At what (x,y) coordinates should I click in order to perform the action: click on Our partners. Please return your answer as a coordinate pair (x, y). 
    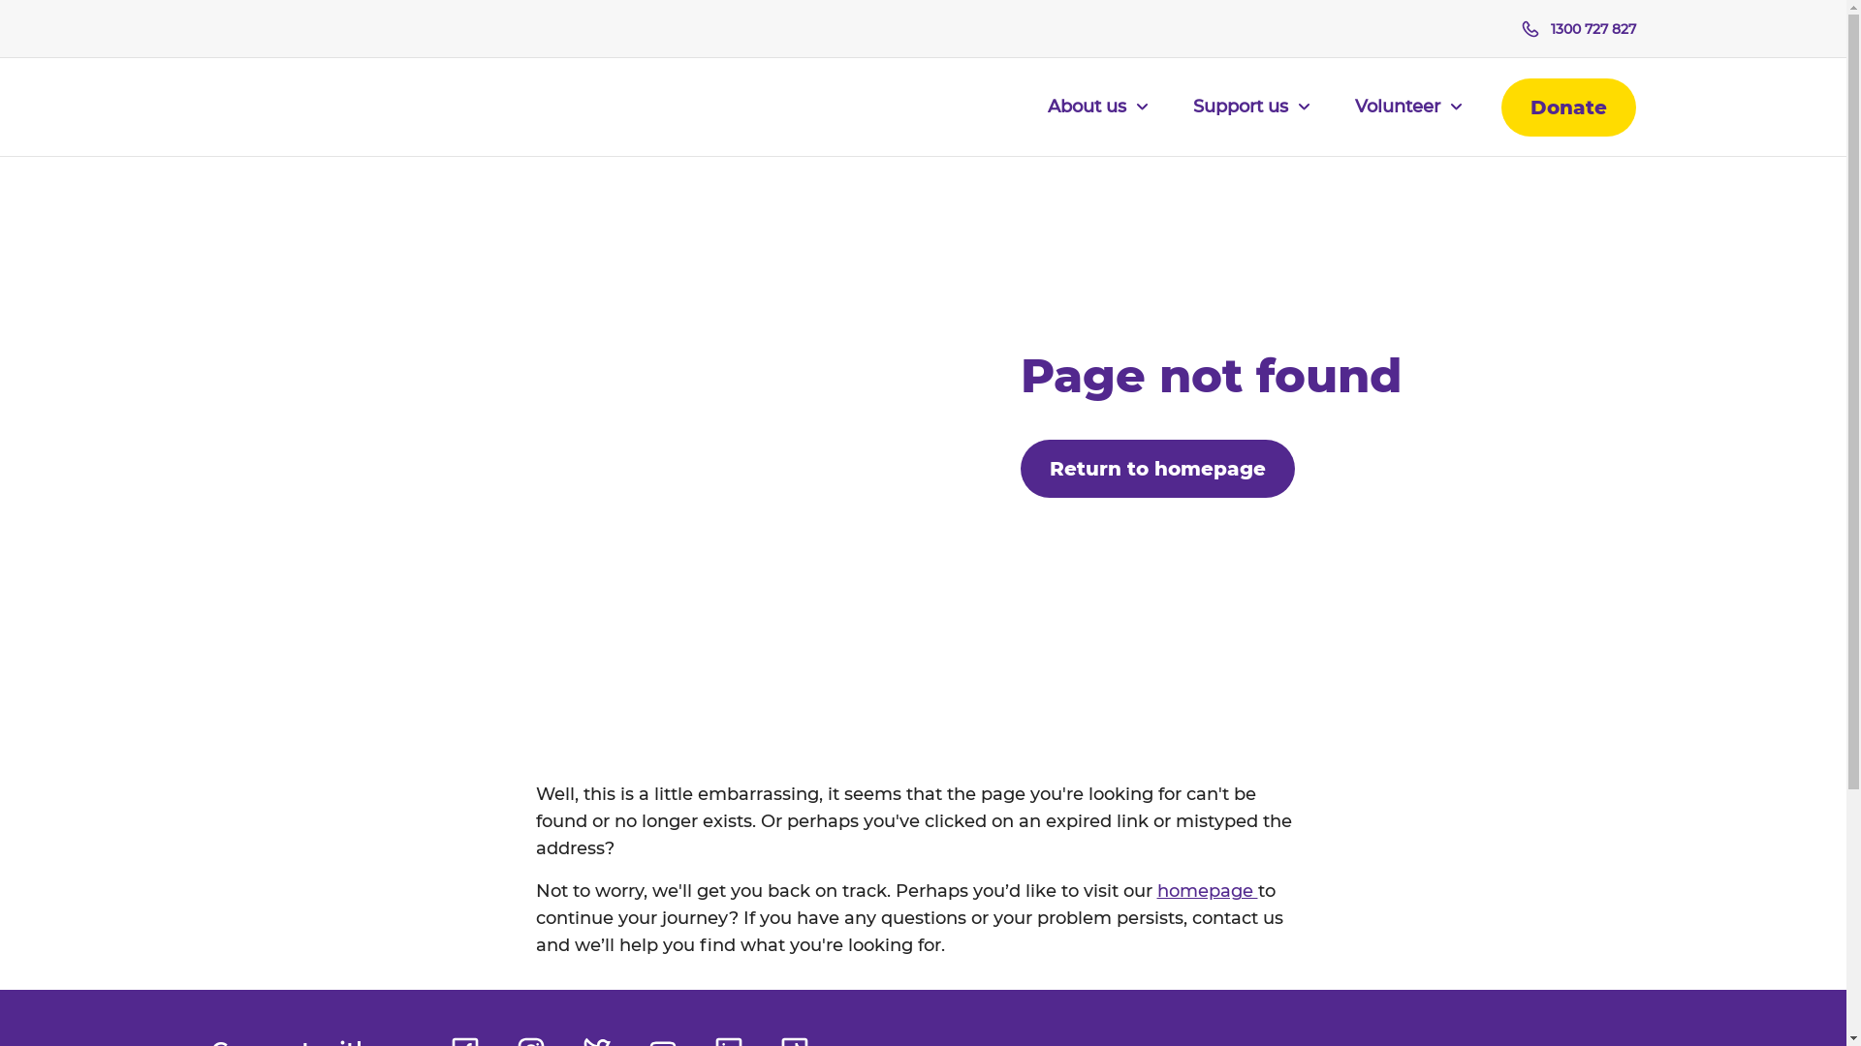
    Looking at the image, I should click on (449, 312).